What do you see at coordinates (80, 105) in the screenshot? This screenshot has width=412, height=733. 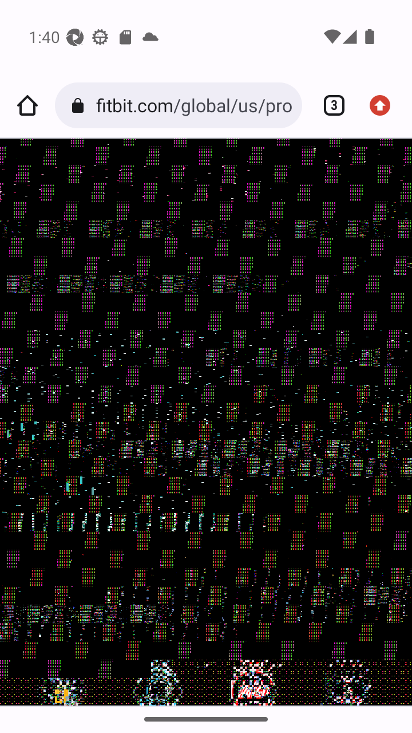 I see `Connection is secure` at bounding box center [80, 105].